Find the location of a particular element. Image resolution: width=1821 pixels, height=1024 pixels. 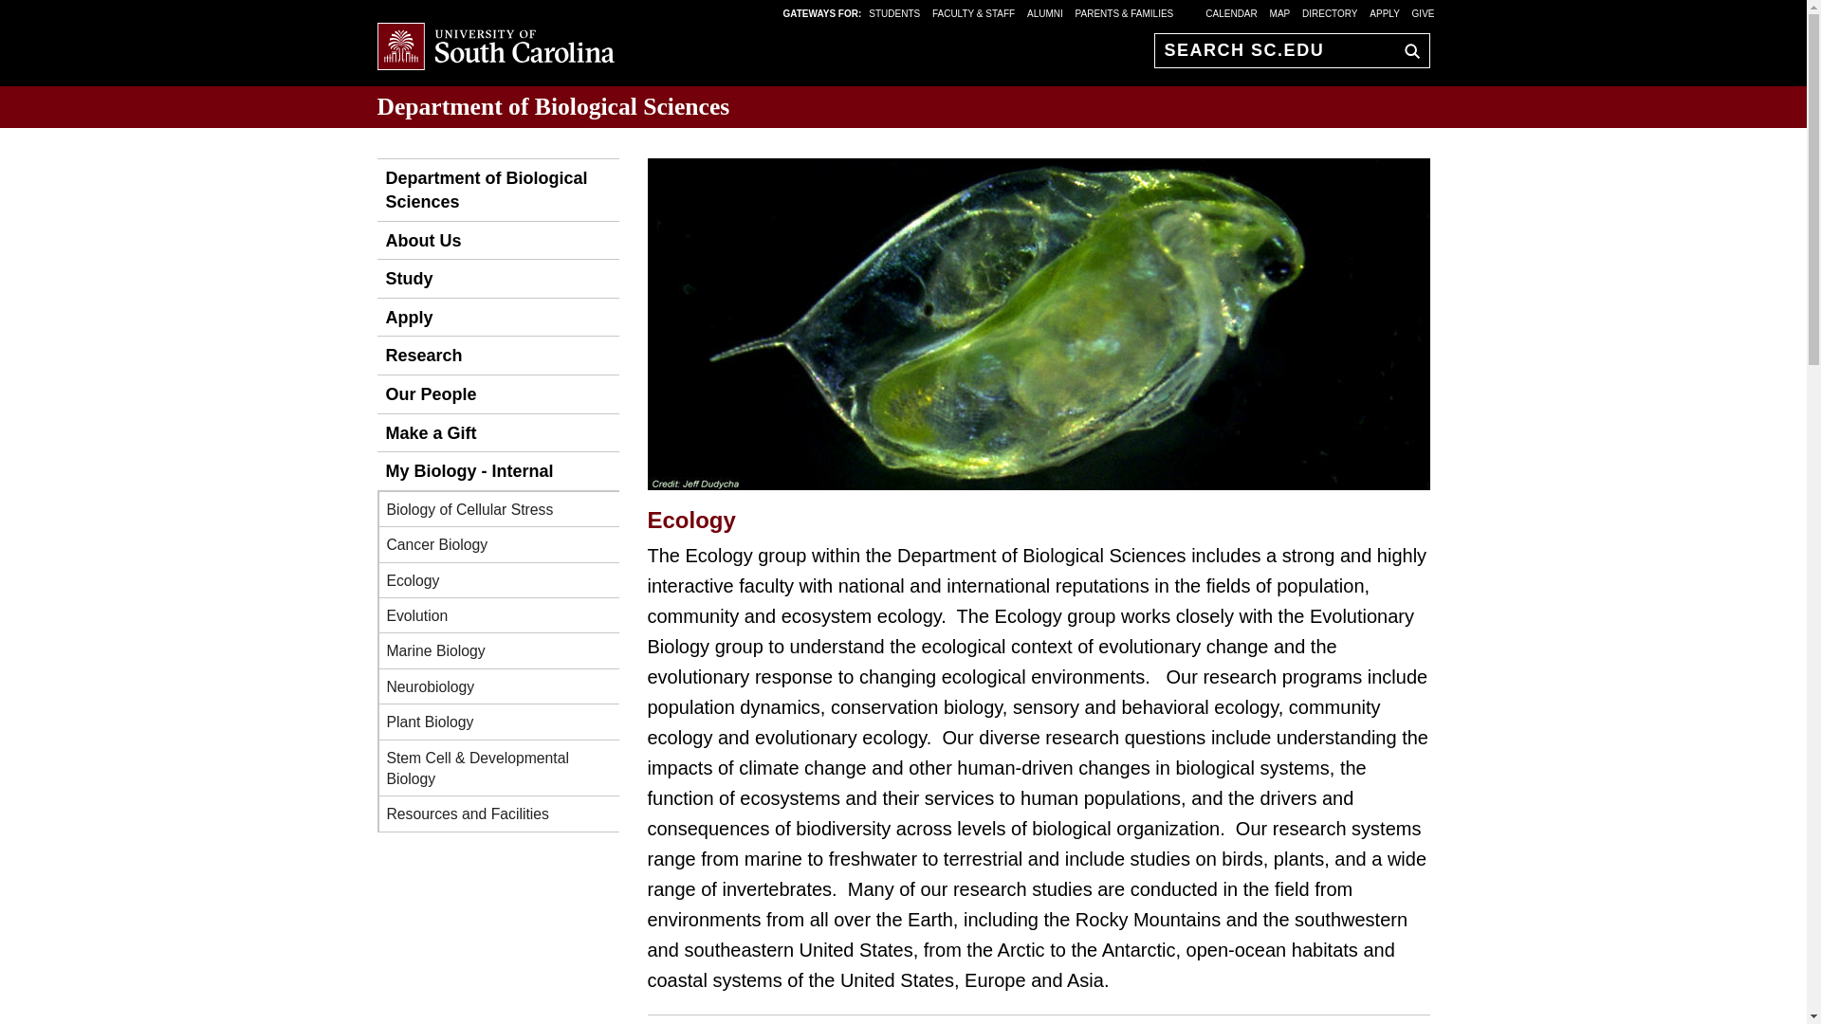

Department of Biological Sciences is located at coordinates (553, 106).